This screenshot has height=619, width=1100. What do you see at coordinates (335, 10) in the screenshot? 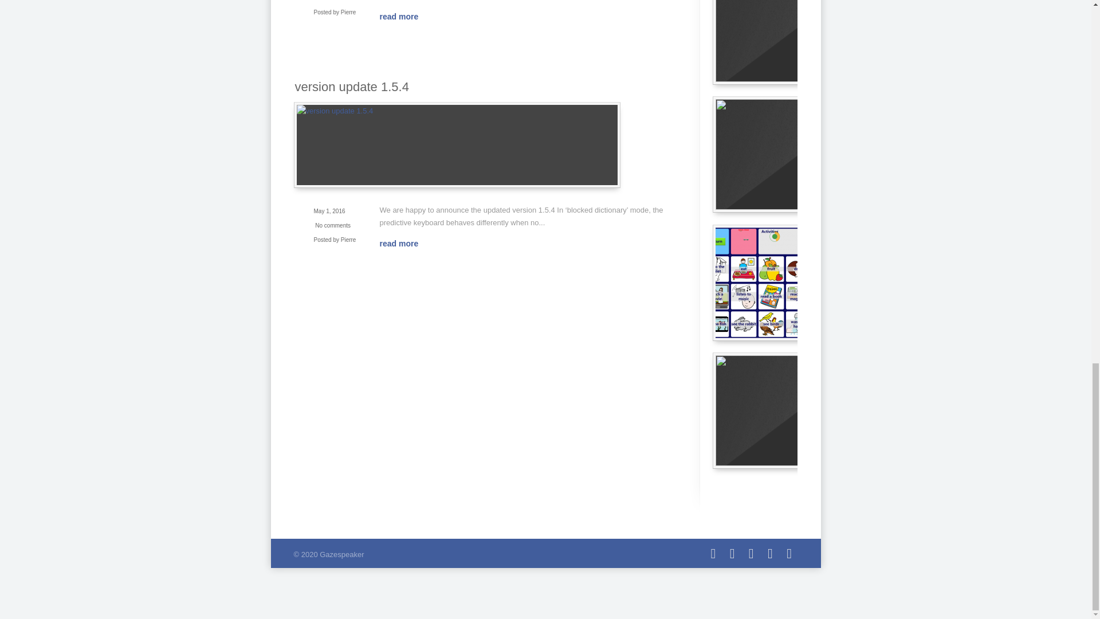
I see `Posted by Pierre` at bounding box center [335, 10].